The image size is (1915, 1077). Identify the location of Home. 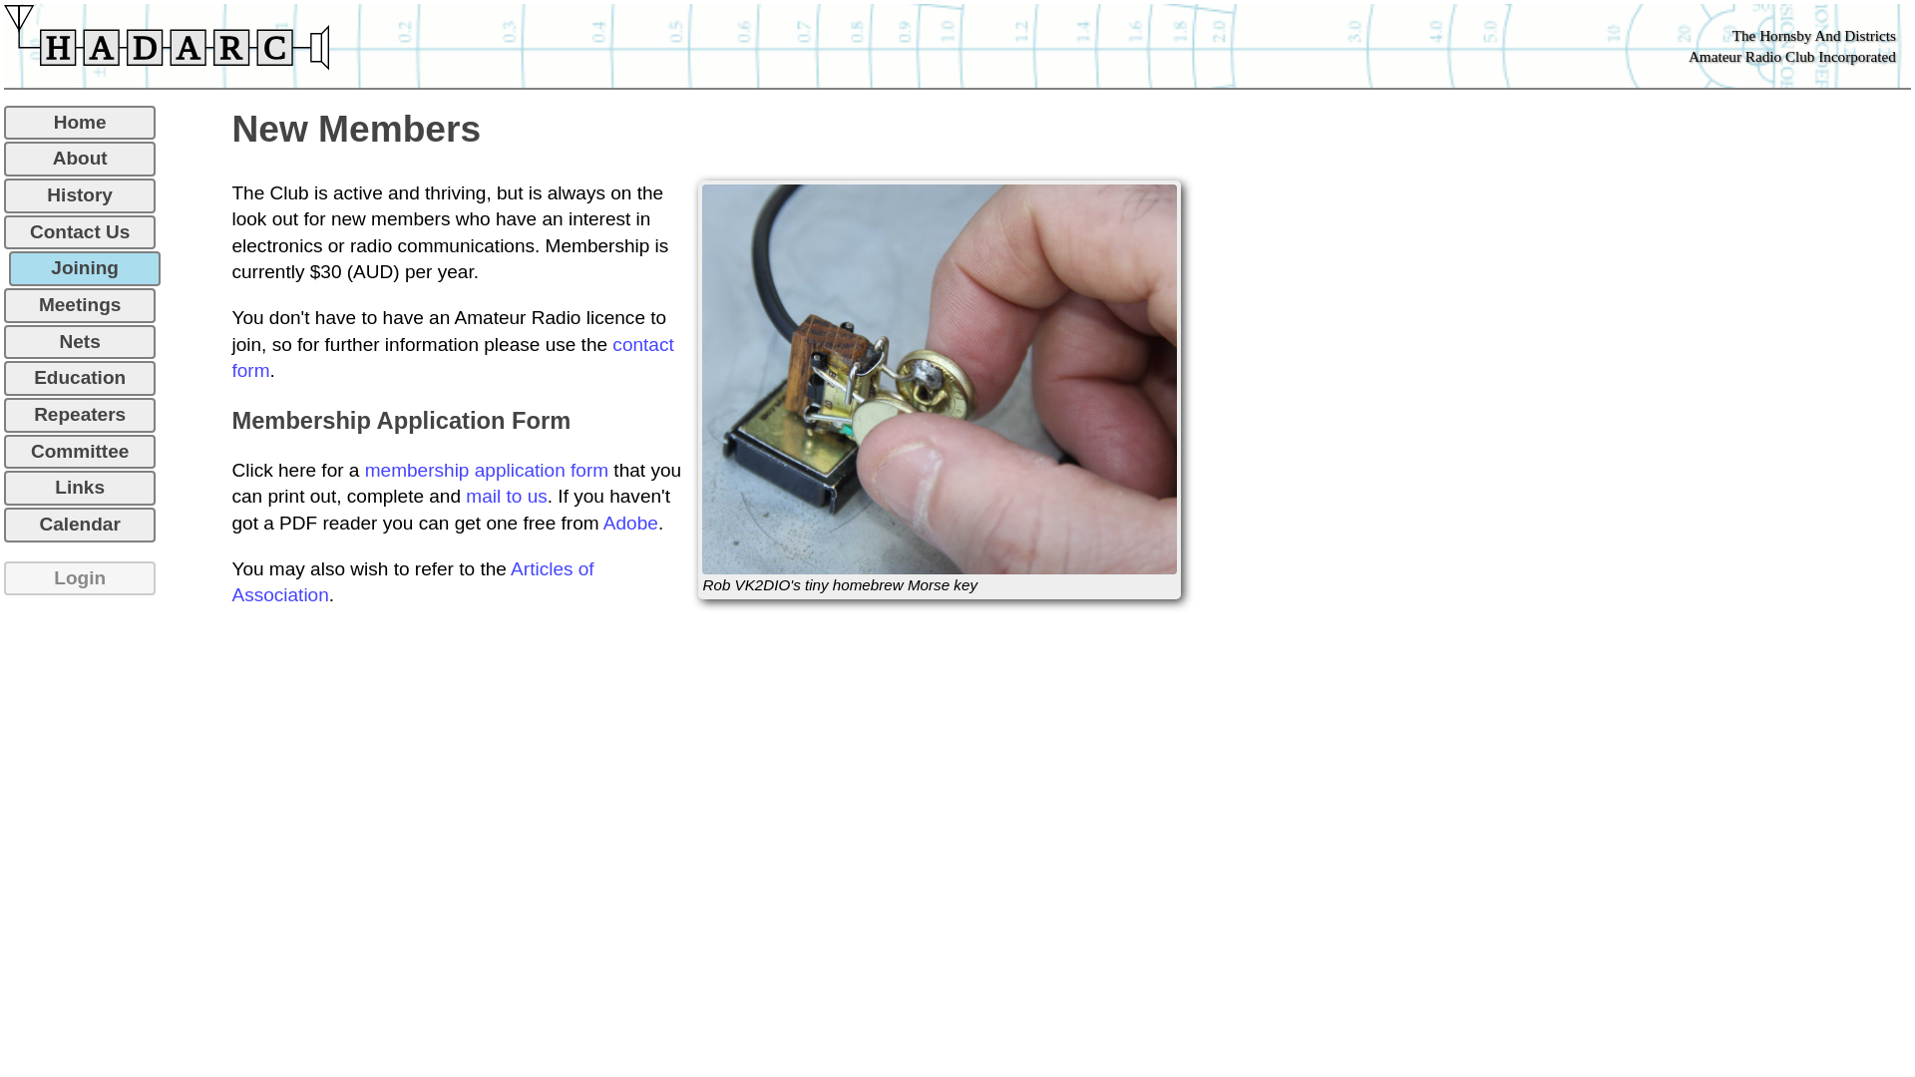
(80, 124).